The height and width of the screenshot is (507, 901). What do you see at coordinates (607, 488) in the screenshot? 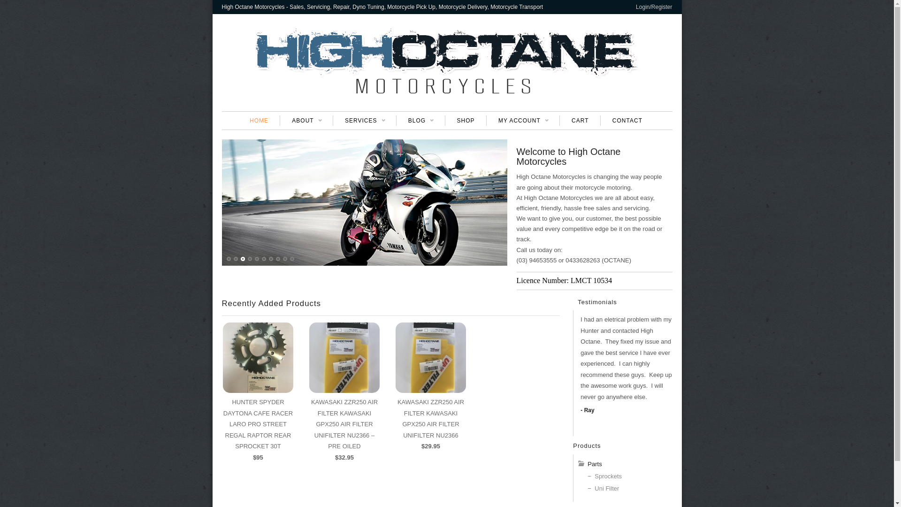
I see `Uni Filter` at bounding box center [607, 488].